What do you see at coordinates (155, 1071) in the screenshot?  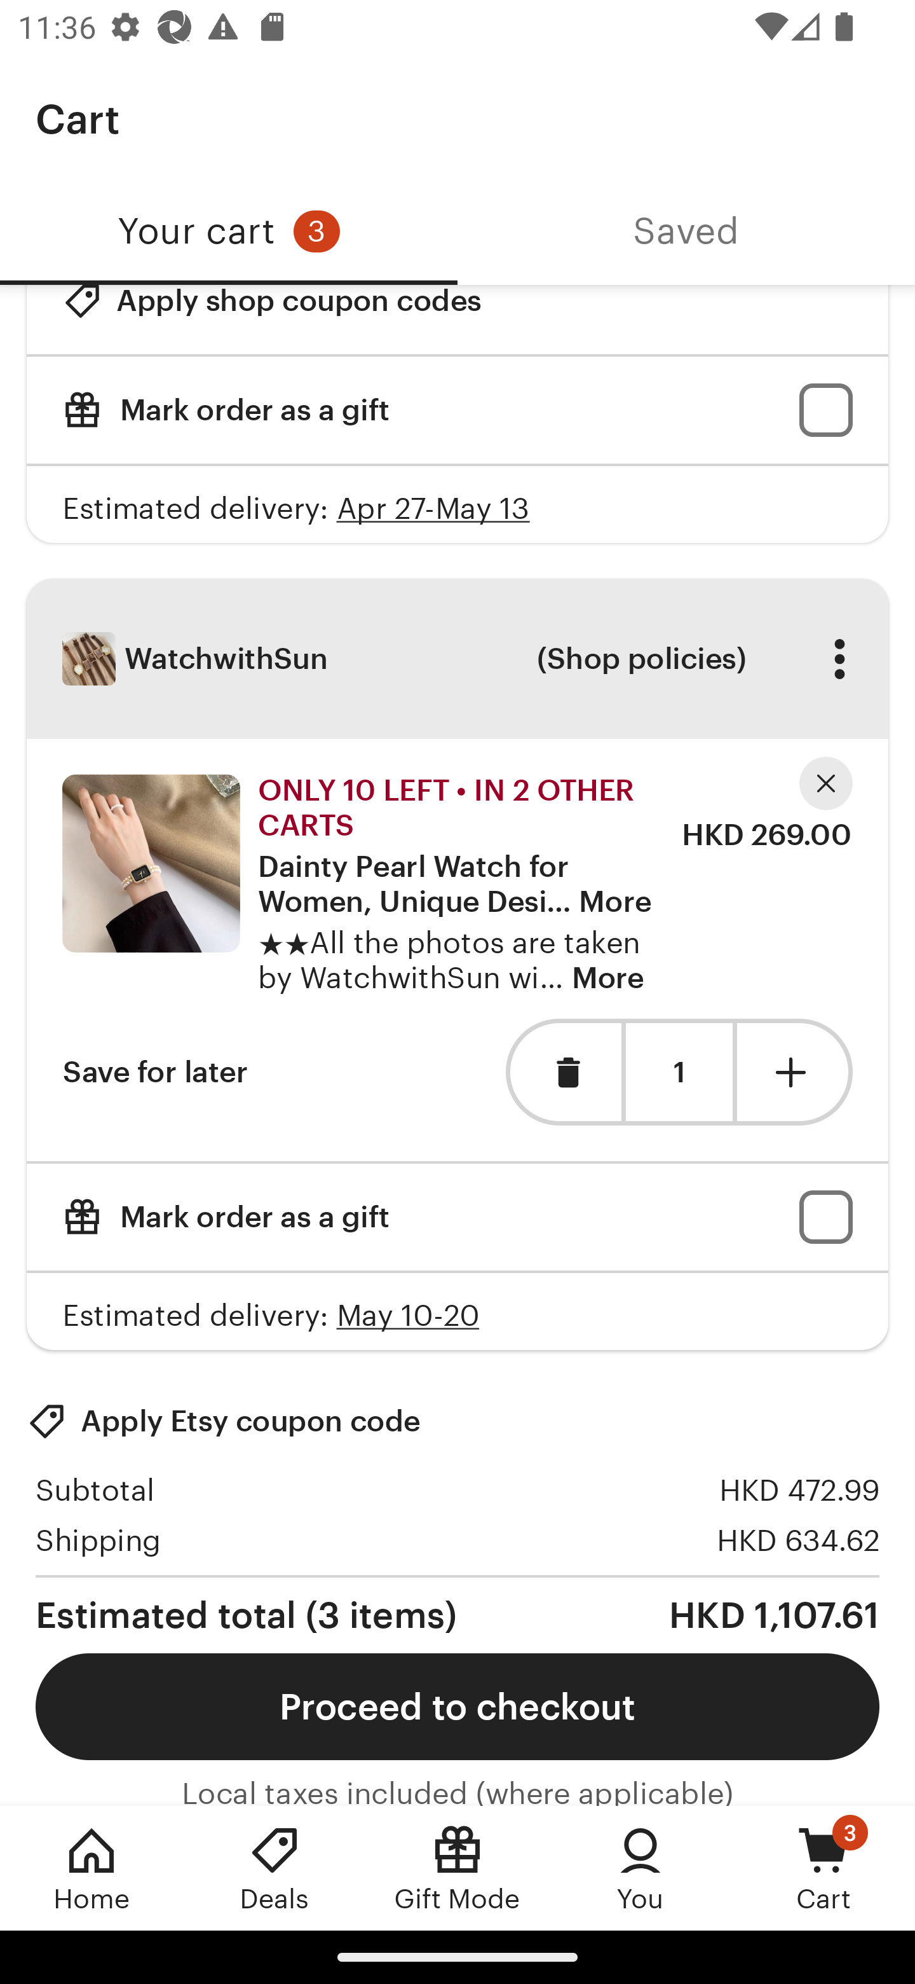 I see `Save for later` at bounding box center [155, 1071].